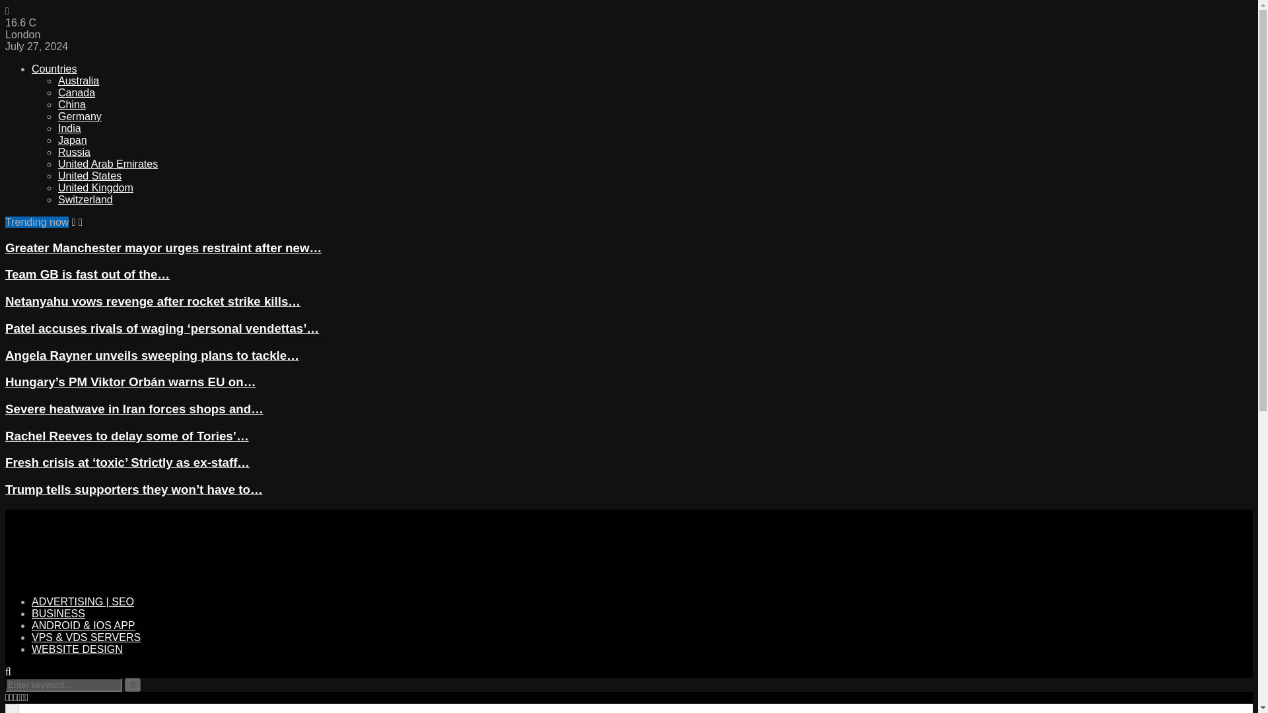 The image size is (1268, 713). Describe the element at coordinates (108, 164) in the screenshot. I see `United Arab Emirates` at that location.